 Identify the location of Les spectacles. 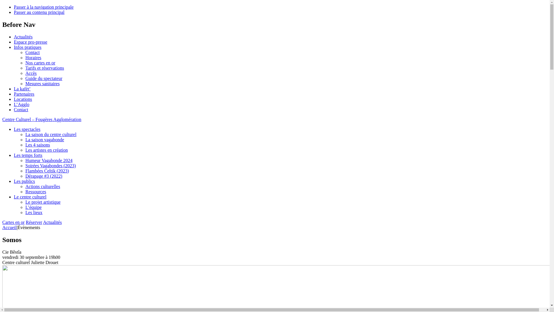
(27, 129).